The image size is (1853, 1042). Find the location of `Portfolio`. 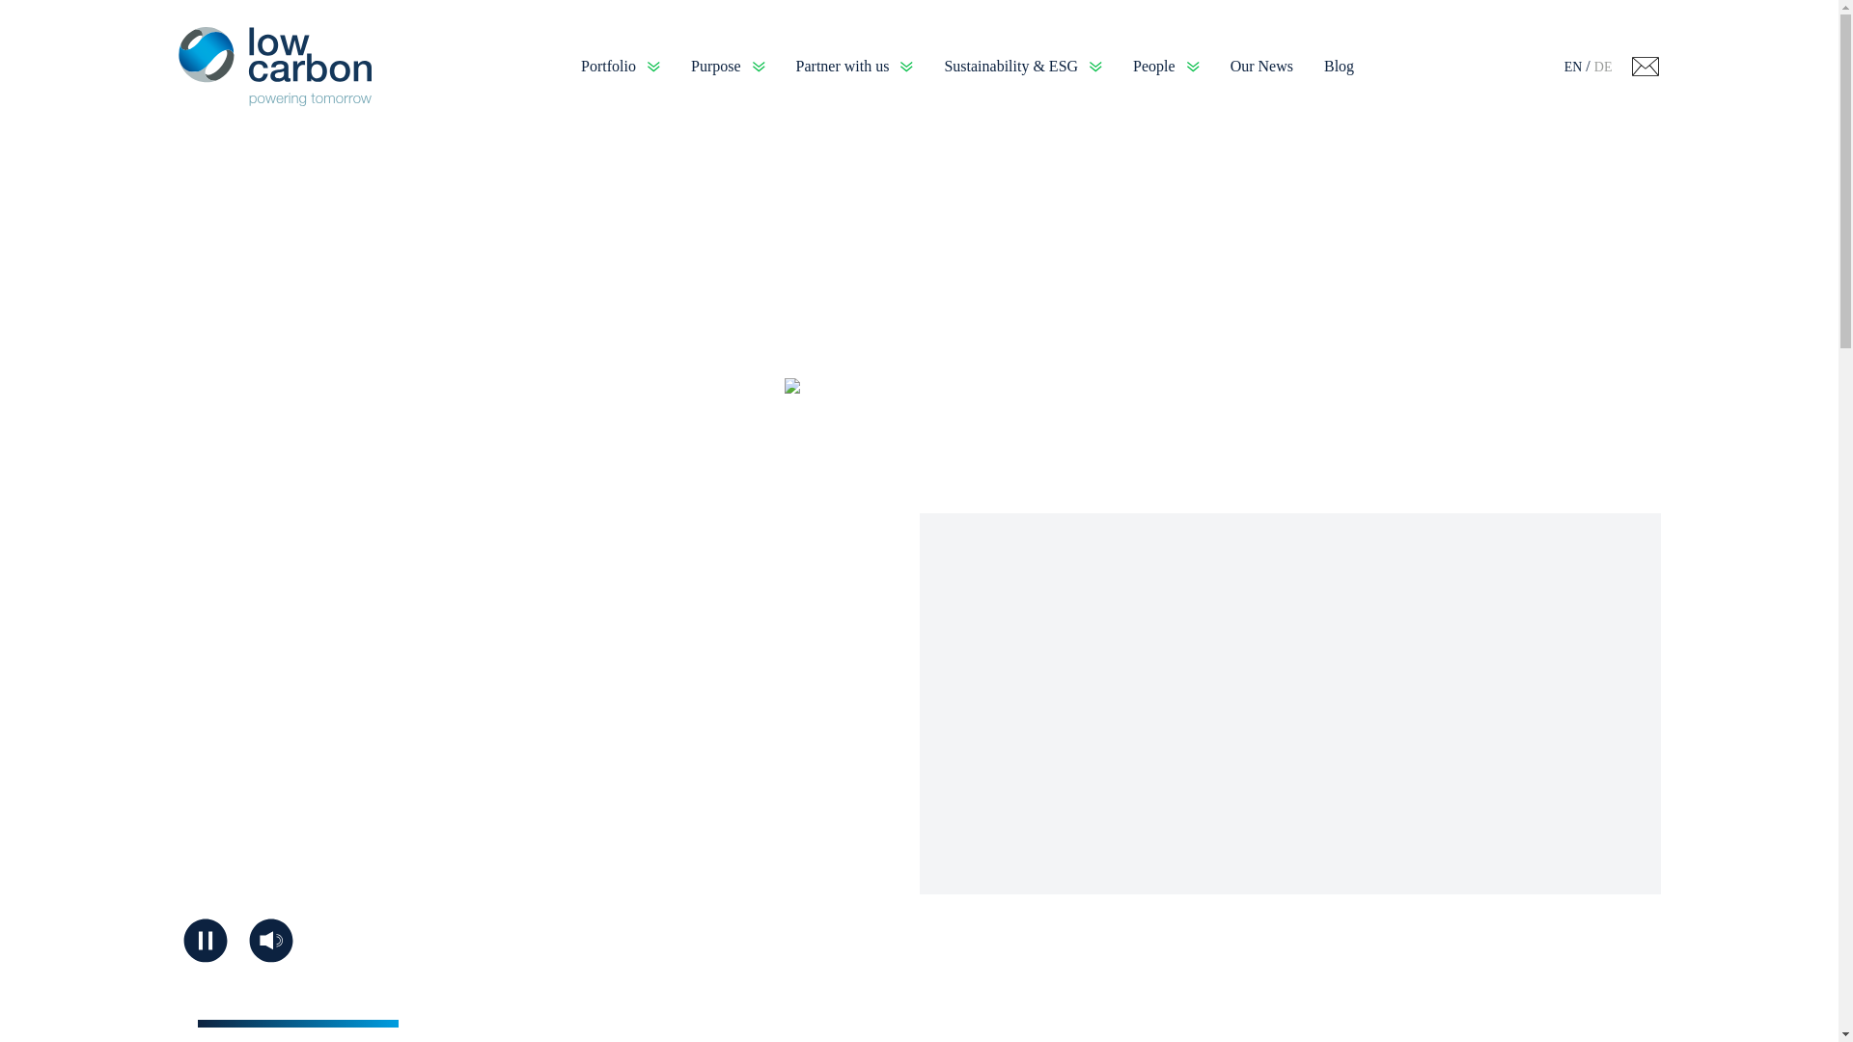

Portfolio is located at coordinates (620, 67).